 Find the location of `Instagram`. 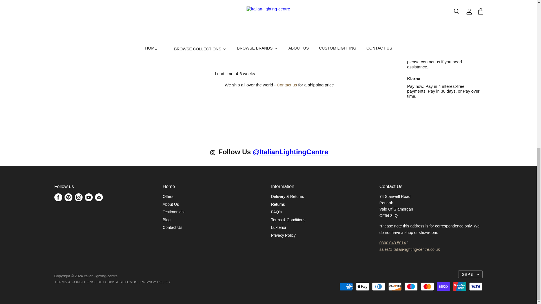

Instagram is located at coordinates (78, 197).